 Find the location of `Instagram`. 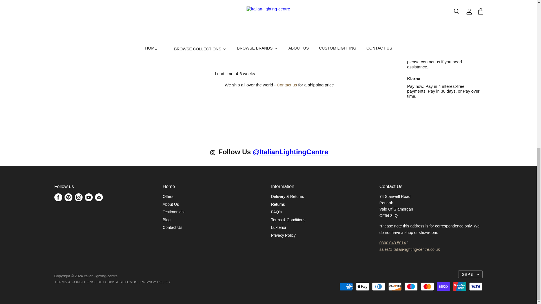

Instagram is located at coordinates (78, 197).